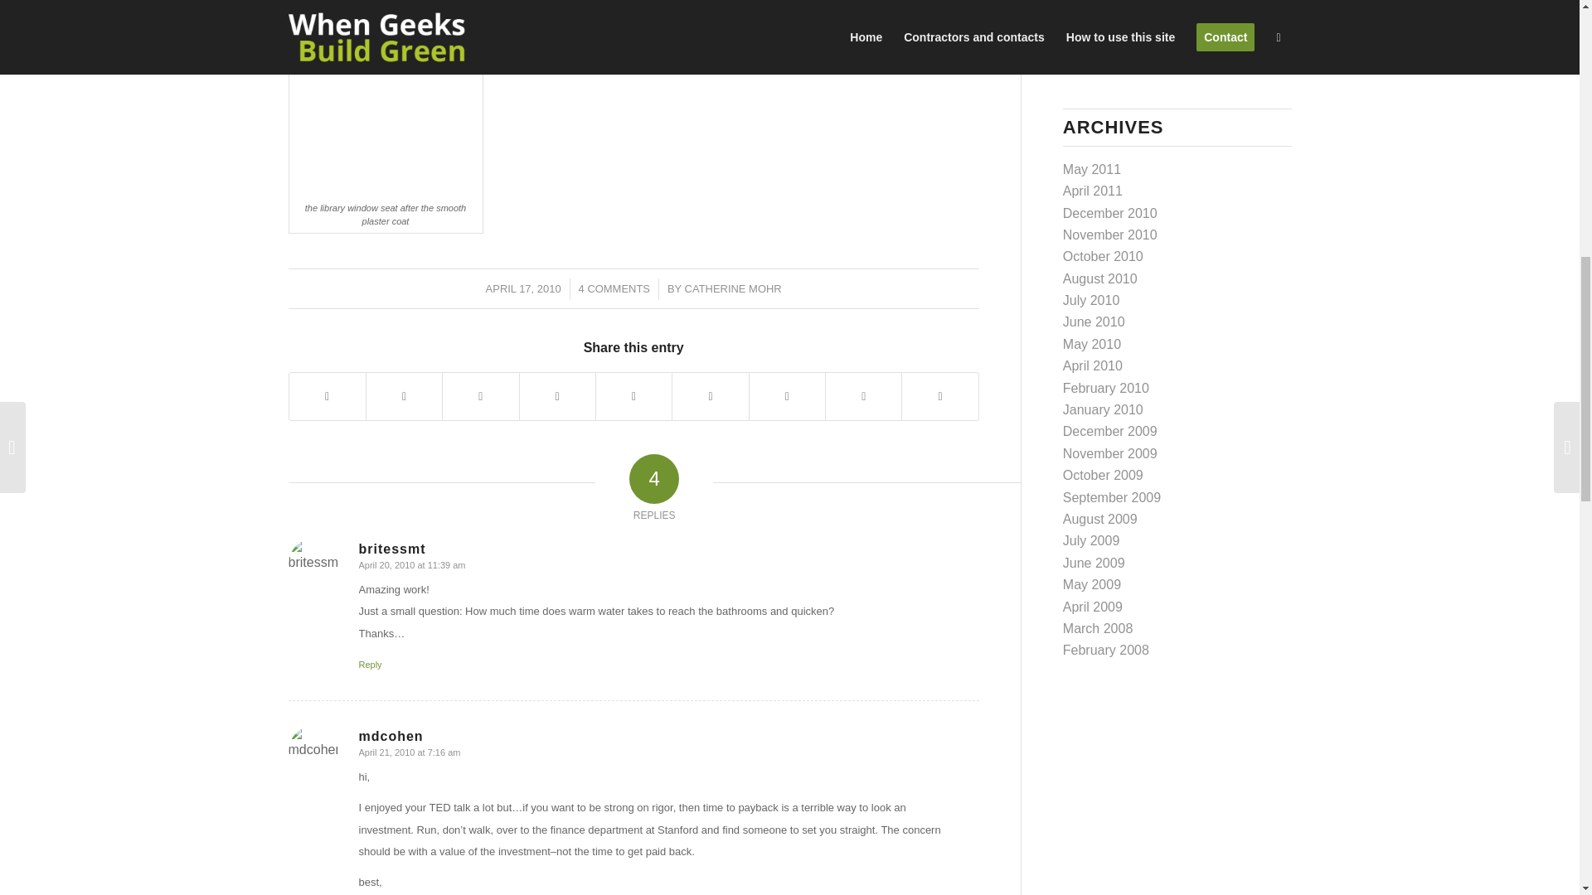 The width and height of the screenshot is (1592, 895). What do you see at coordinates (733, 288) in the screenshot?
I see `CATHERINE MOHR` at bounding box center [733, 288].